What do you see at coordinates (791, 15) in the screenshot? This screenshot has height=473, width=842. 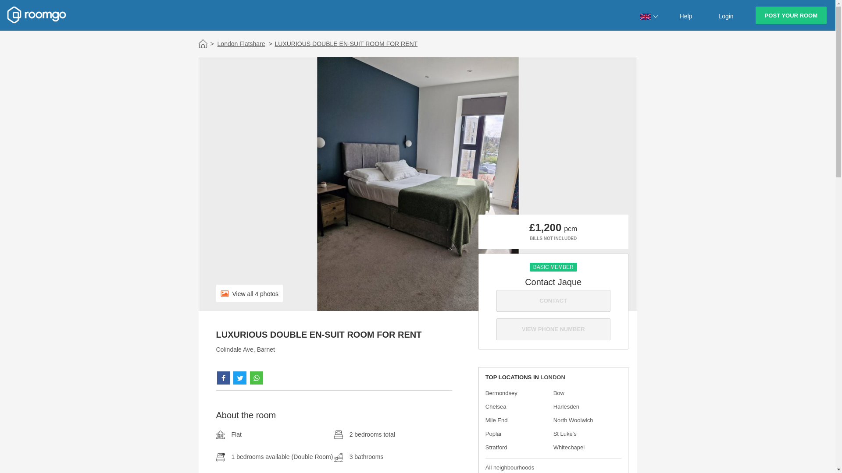 I see `POST YOUR ROOM` at bounding box center [791, 15].